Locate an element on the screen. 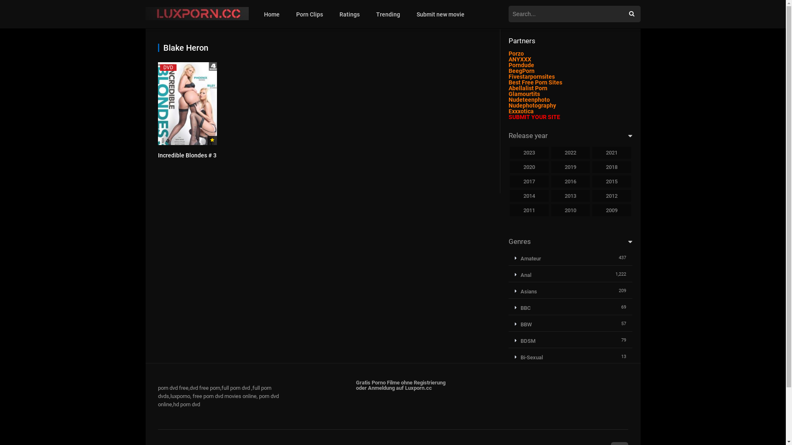 The image size is (792, 445). 2014 is located at coordinates (529, 196).